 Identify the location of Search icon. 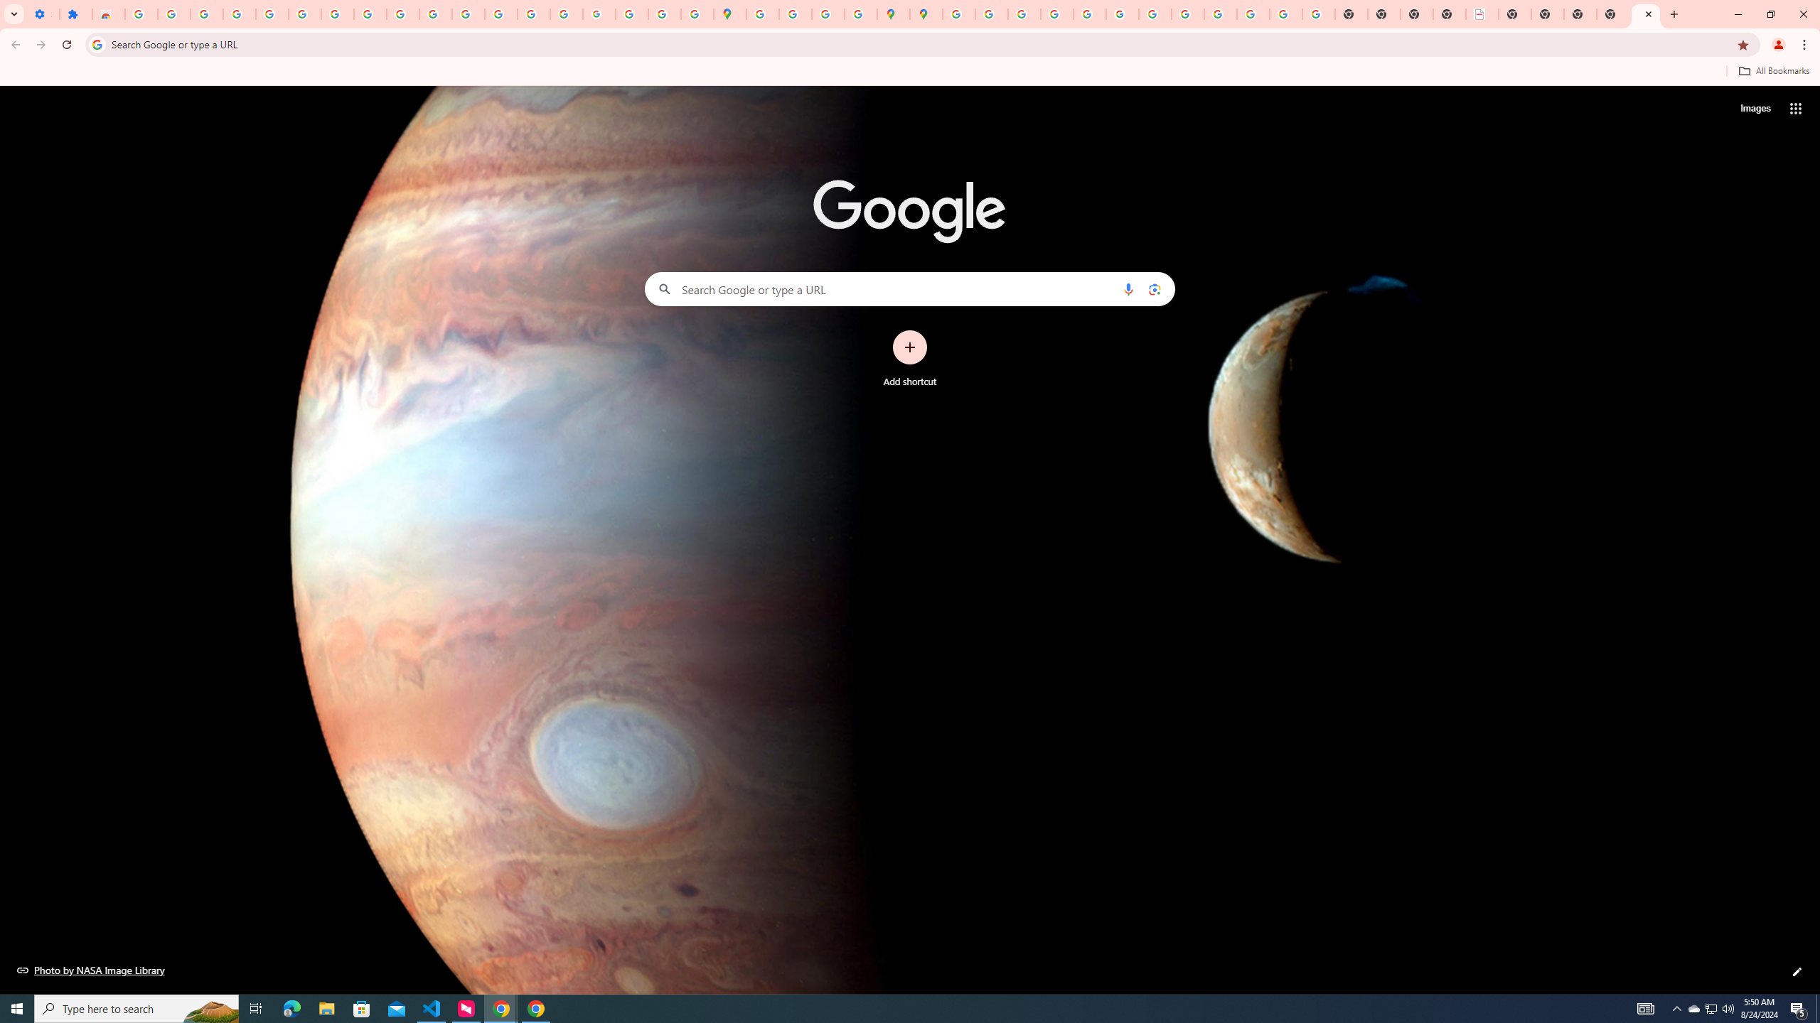
(97, 44).